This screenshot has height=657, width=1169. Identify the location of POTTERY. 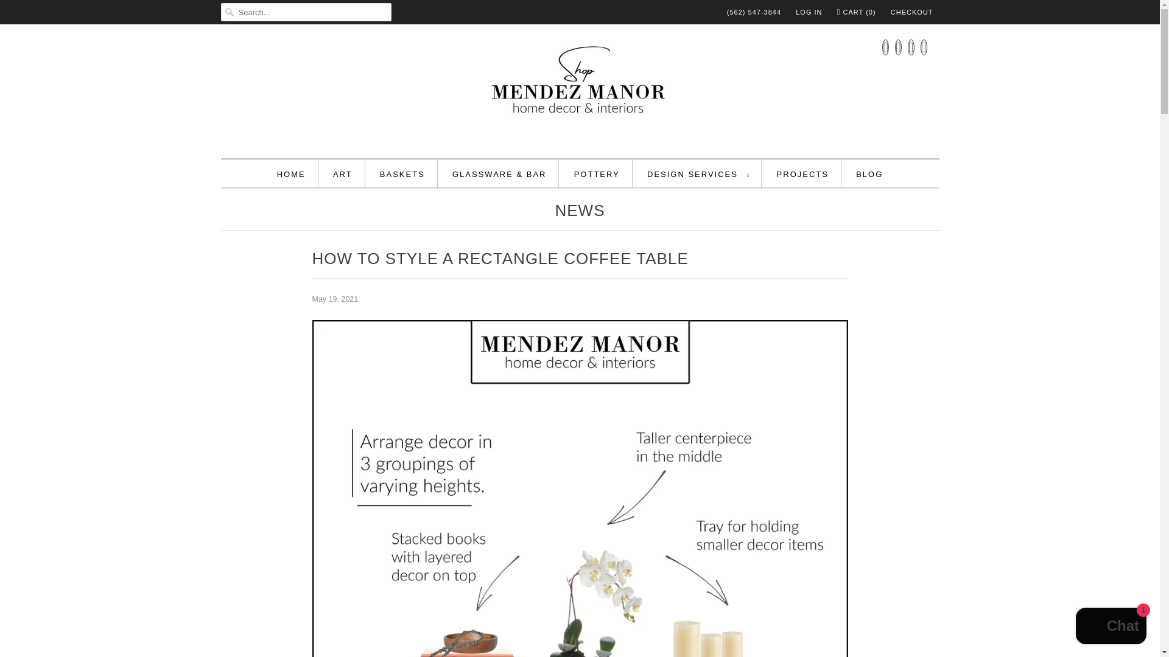
(597, 174).